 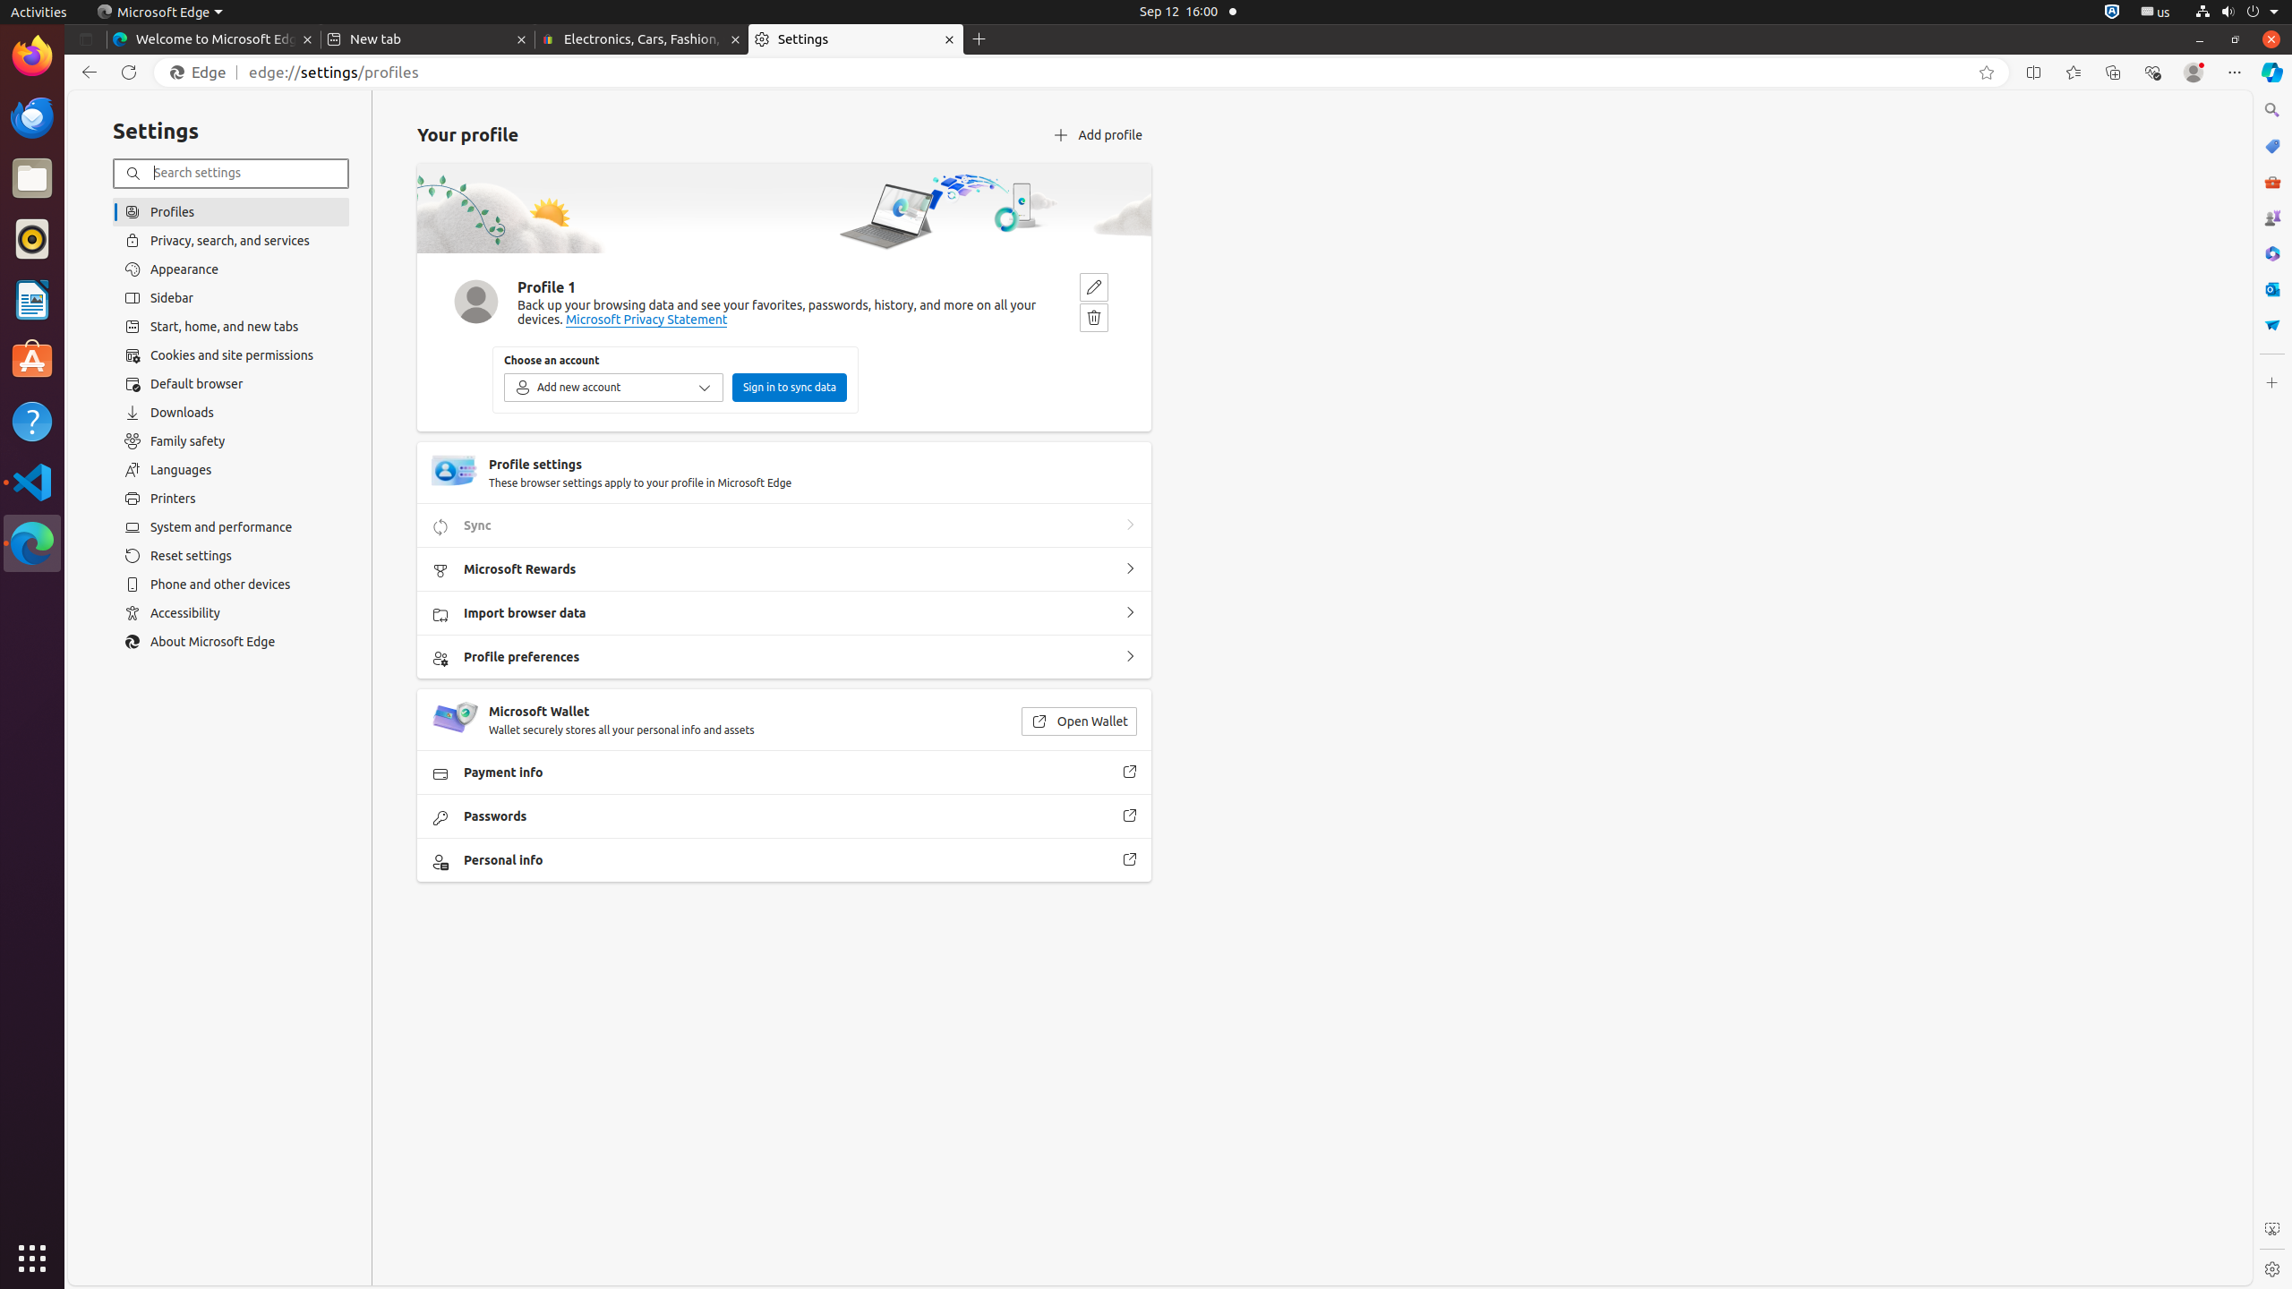 What do you see at coordinates (231, 499) in the screenshot?
I see `Printers` at bounding box center [231, 499].